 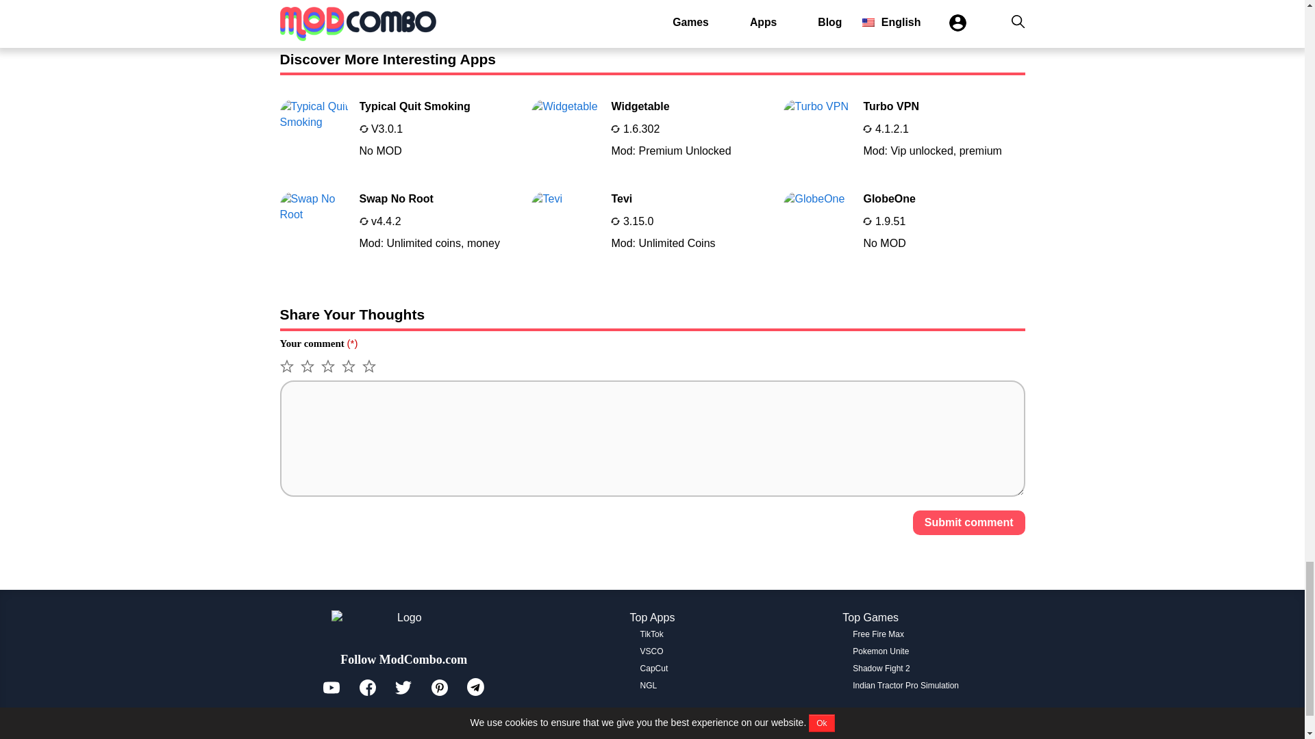 I want to click on Swap No Root, so click(x=904, y=226).